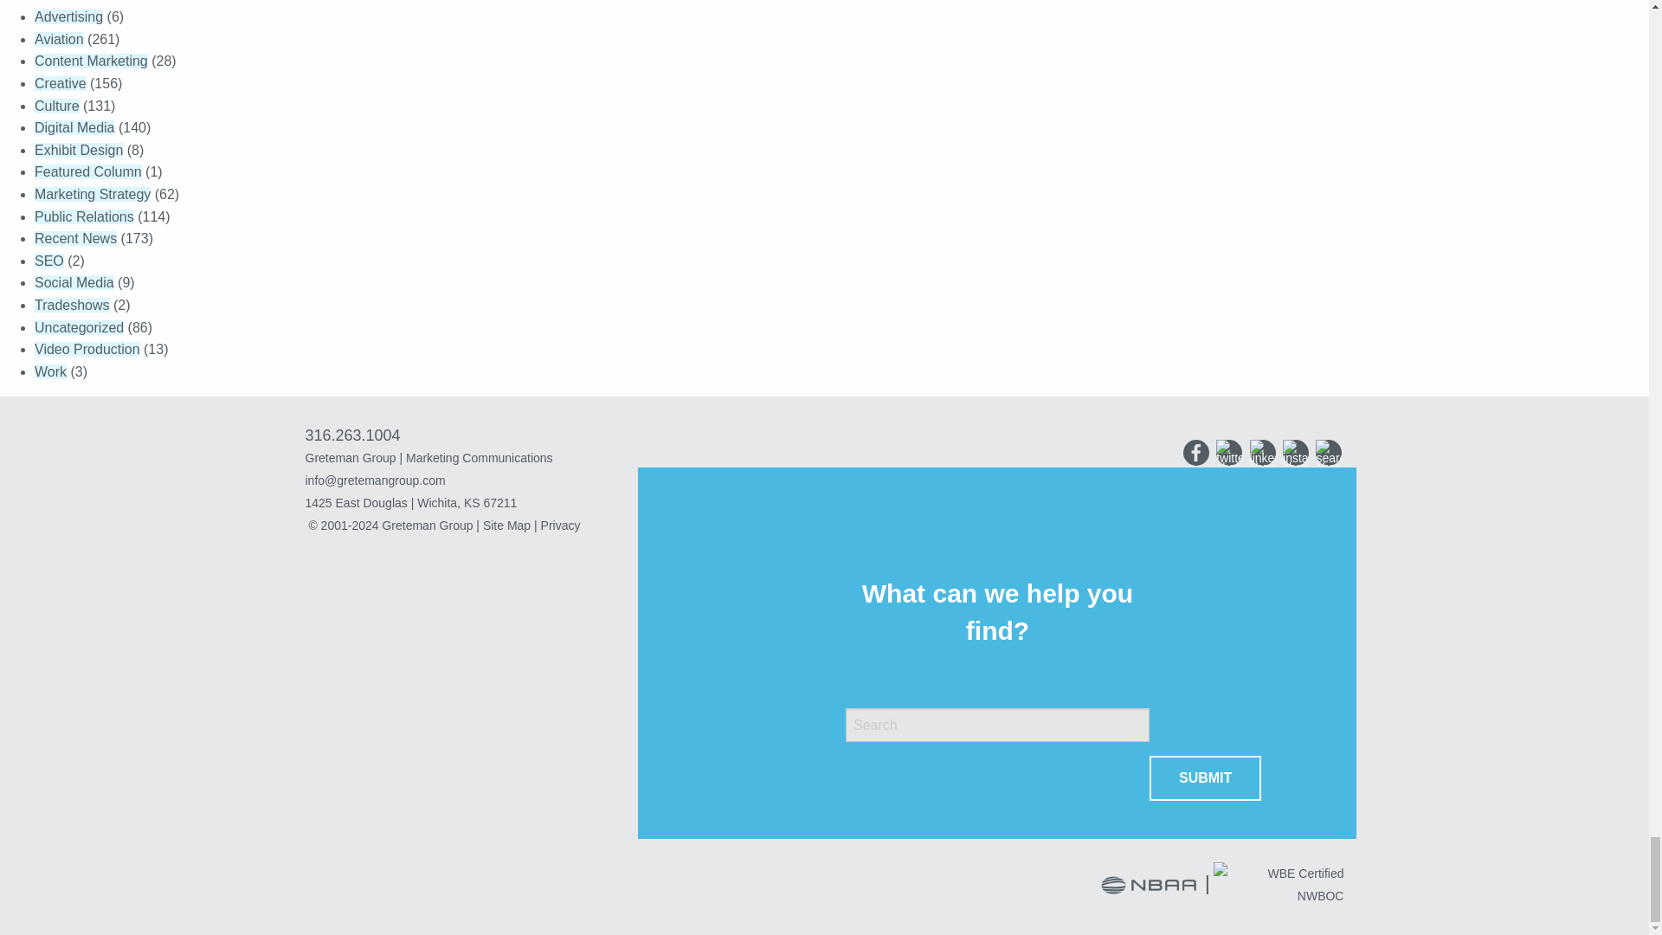 This screenshot has height=935, width=1662. I want to click on Submit, so click(1205, 777).